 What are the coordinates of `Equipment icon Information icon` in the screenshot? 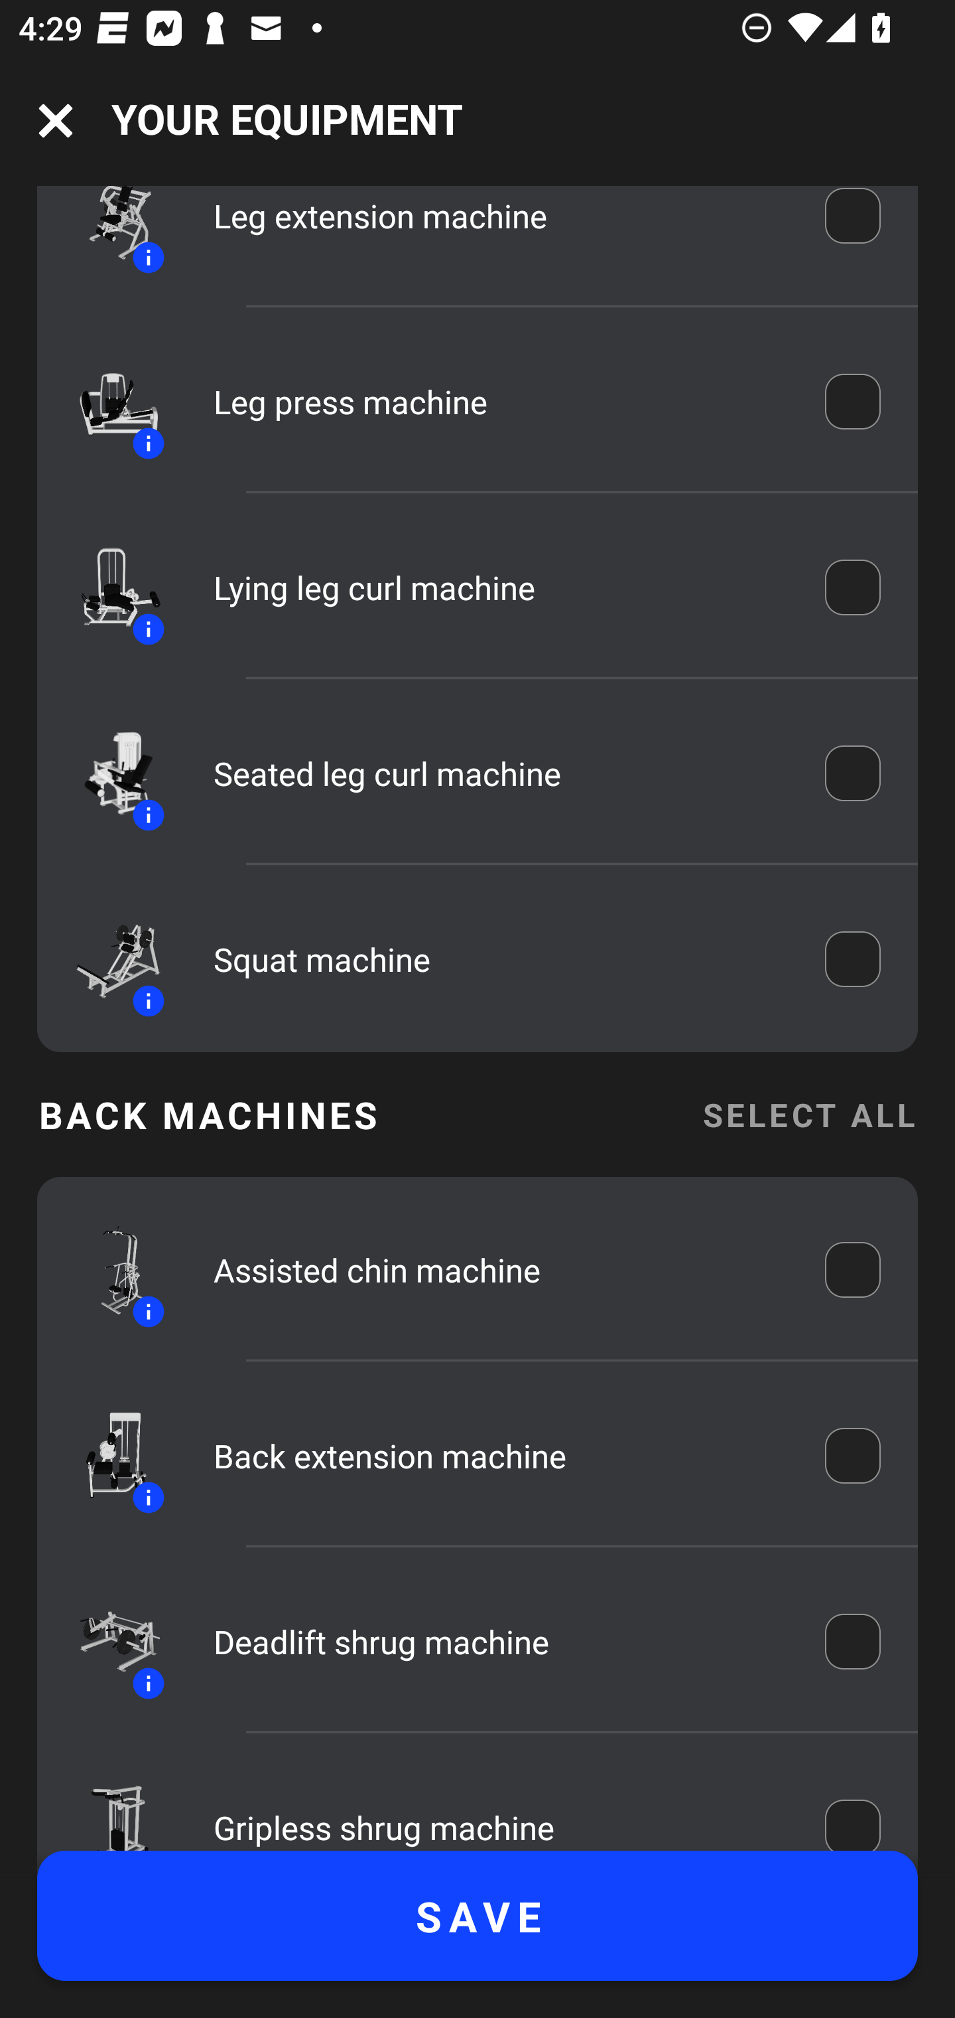 It's located at (107, 401).